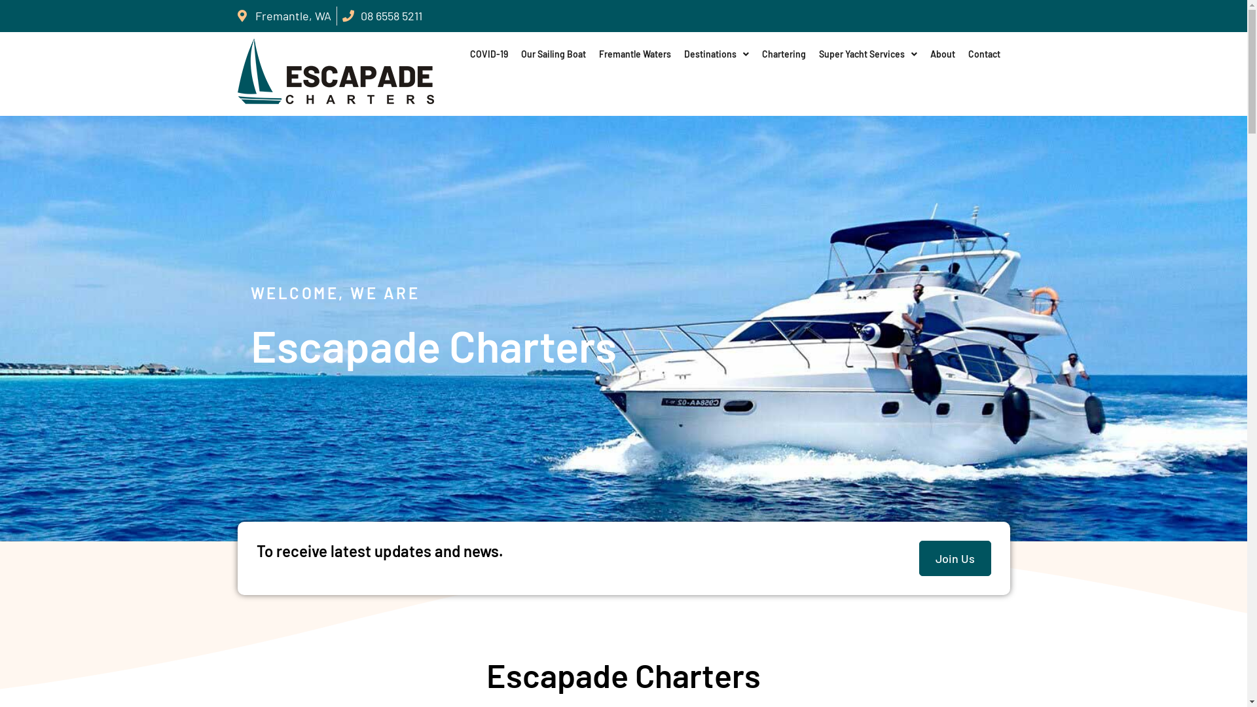  Describe the element at coordinates (489, 54) in the screenshot. I see `COVID-19` at that location.